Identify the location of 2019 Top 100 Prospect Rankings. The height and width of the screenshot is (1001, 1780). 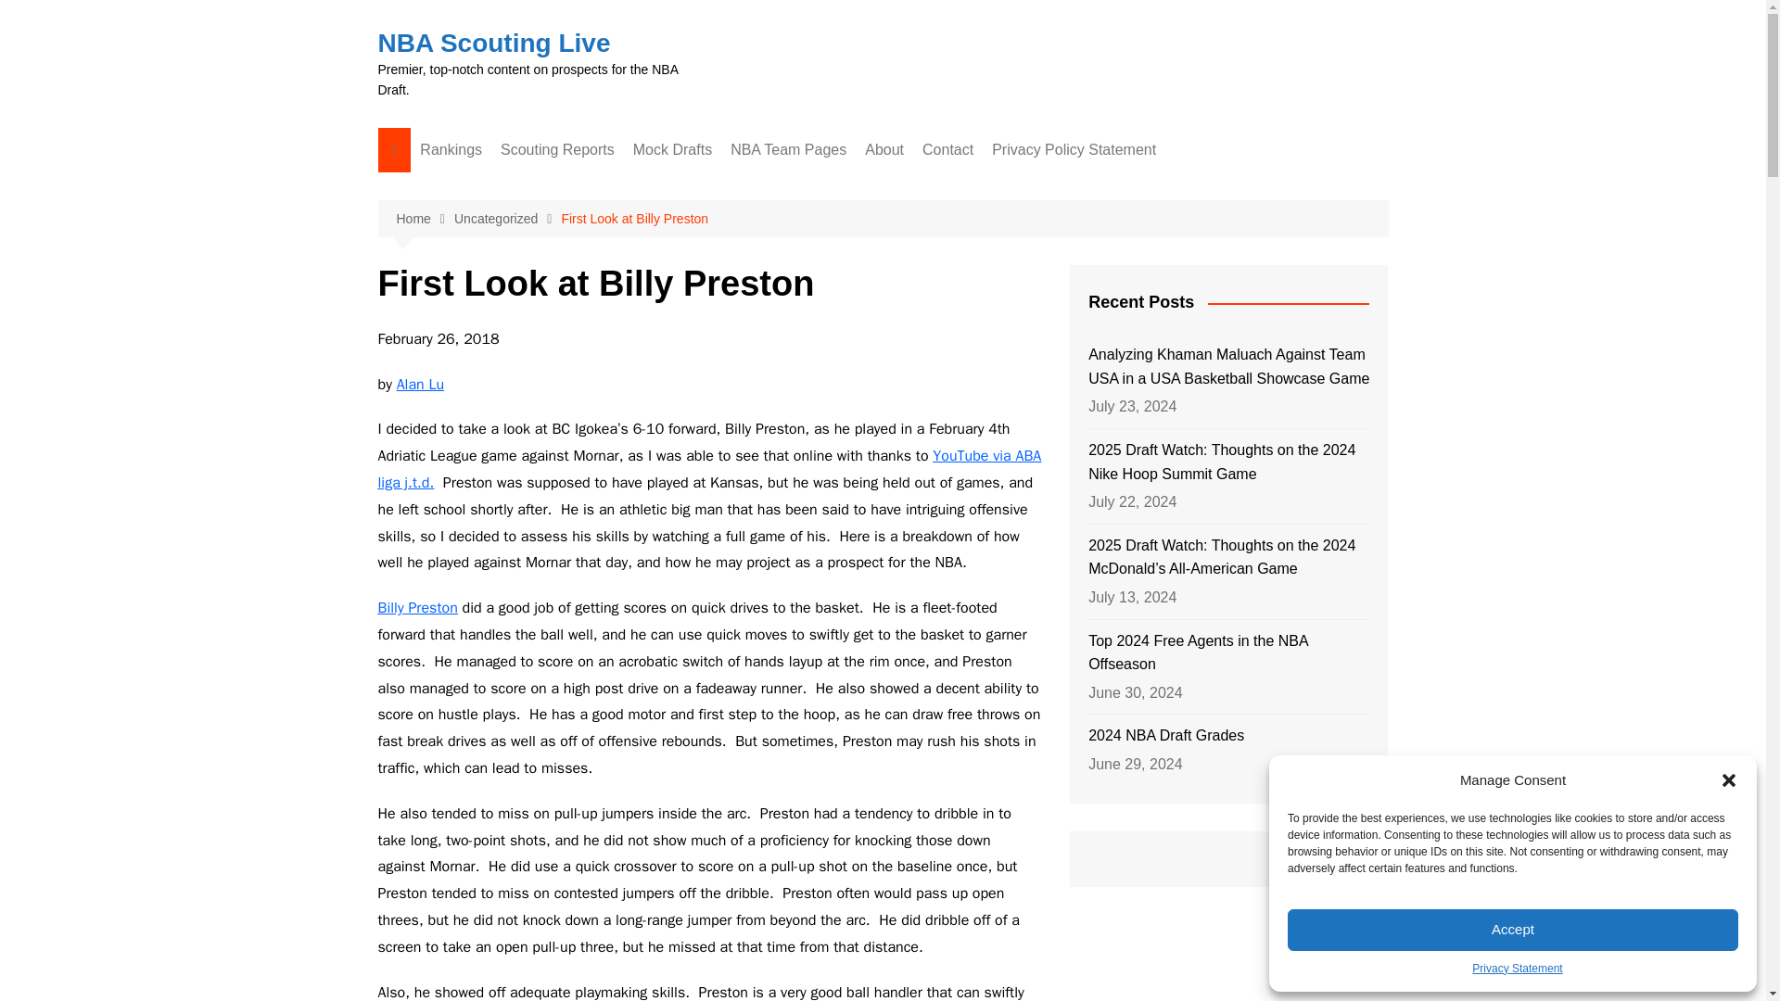
(512, 427).